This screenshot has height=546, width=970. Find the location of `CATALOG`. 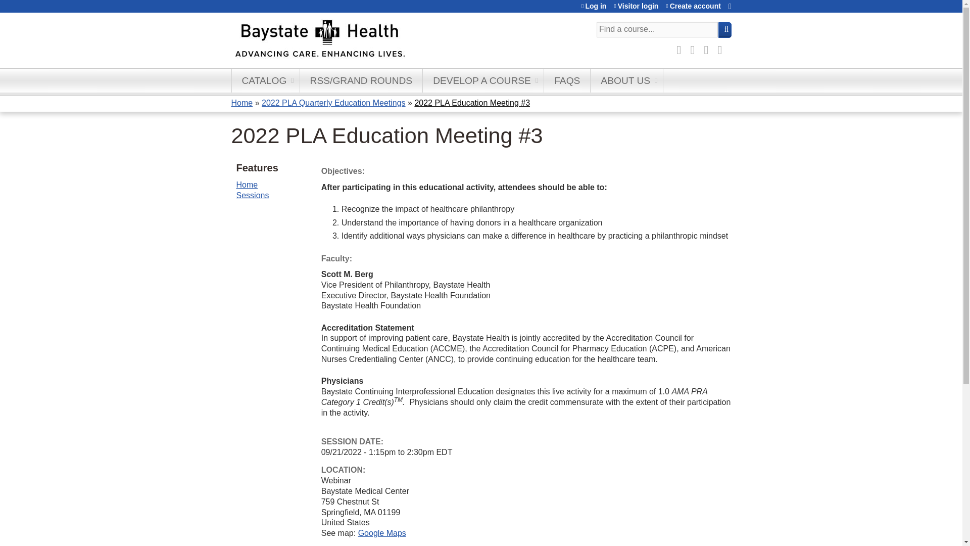

CATALOG is located at coordinates (266, 80).